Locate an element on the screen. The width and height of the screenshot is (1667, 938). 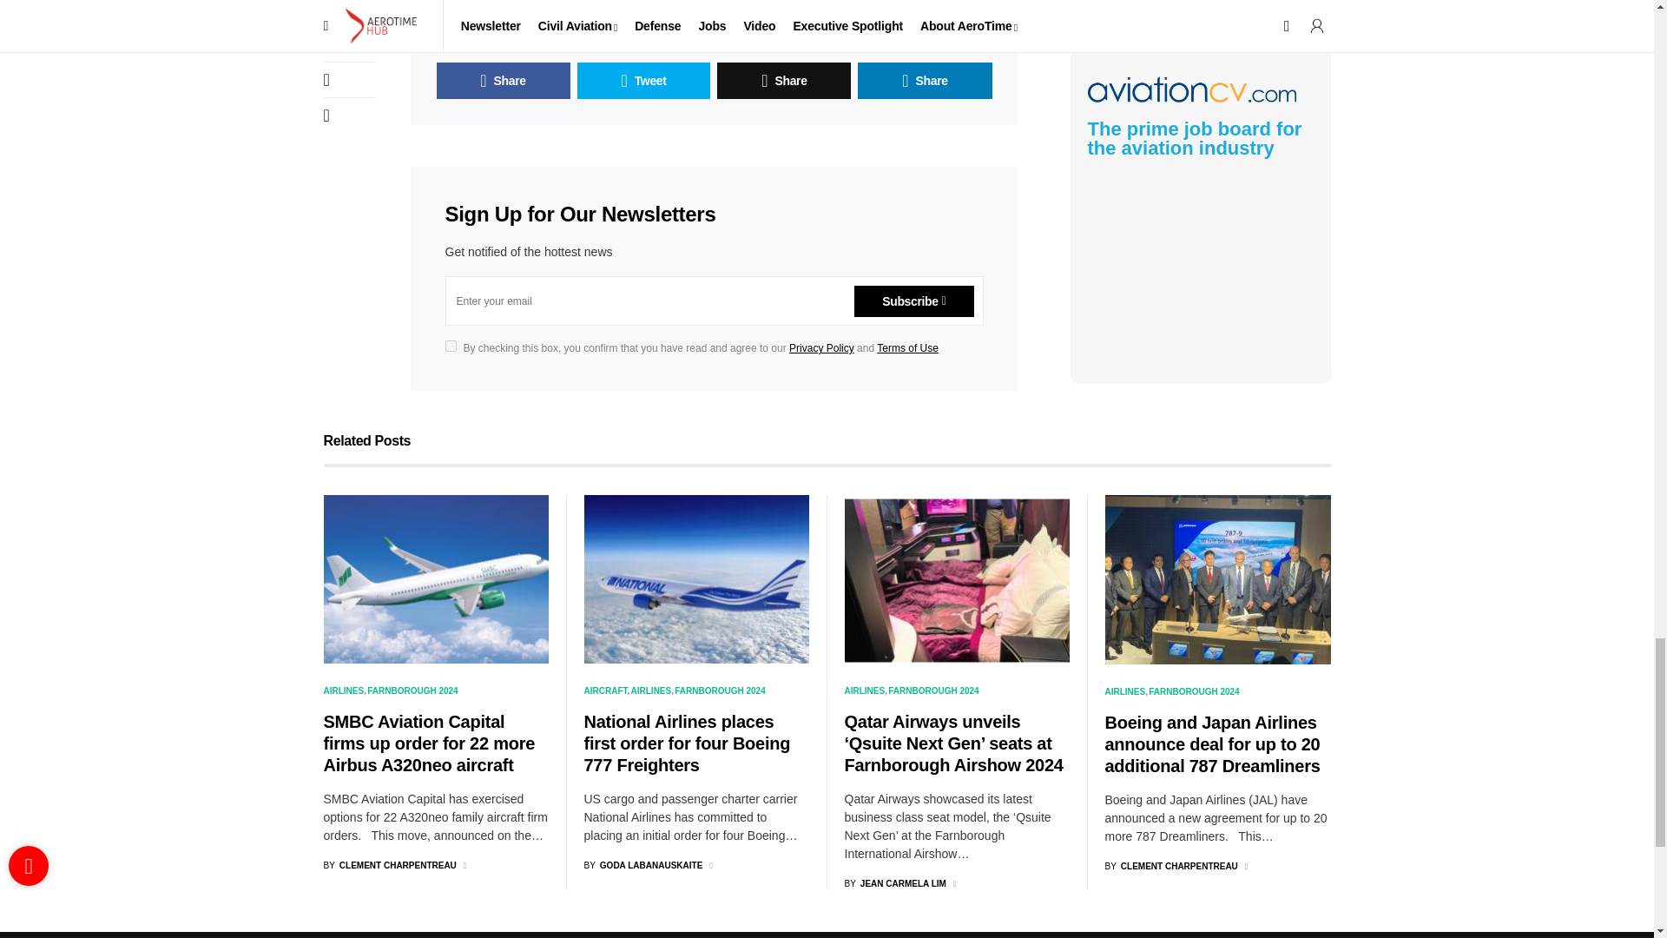
View all posts by Goda Labanauskaite is located at coordinates (642, 865).